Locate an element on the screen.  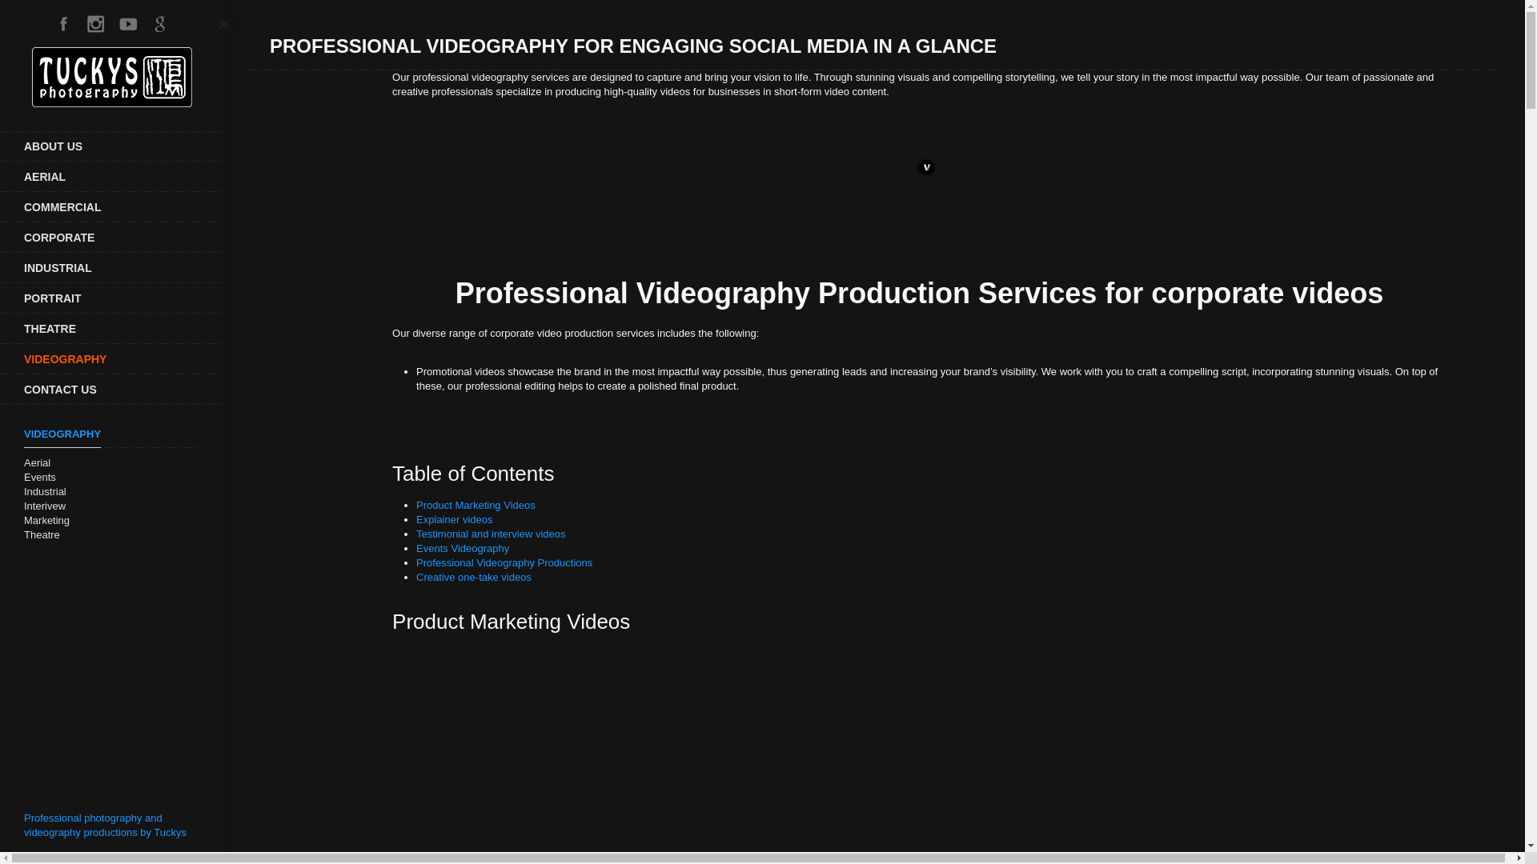
CORPORATE is located at coordinates (112, 237).